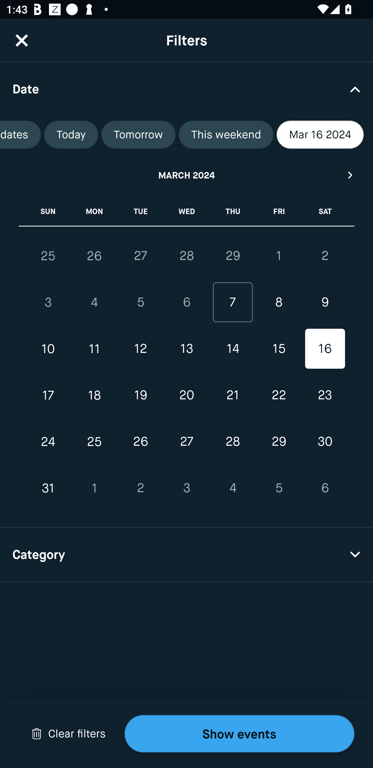  Describe the element at coordinates (325, 488) in the screenshot. I see `6` at that location.